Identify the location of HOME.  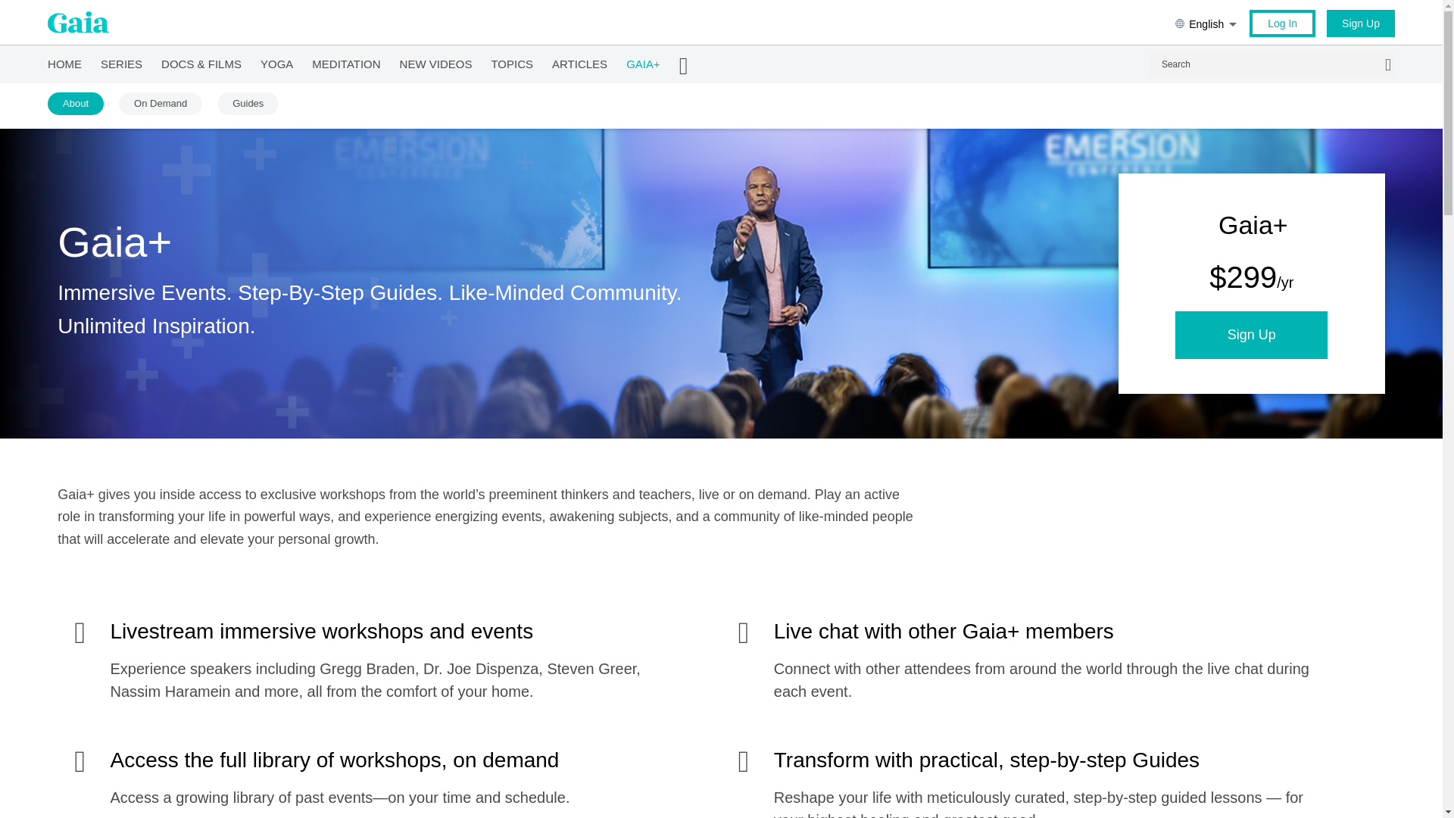
(64, 64).